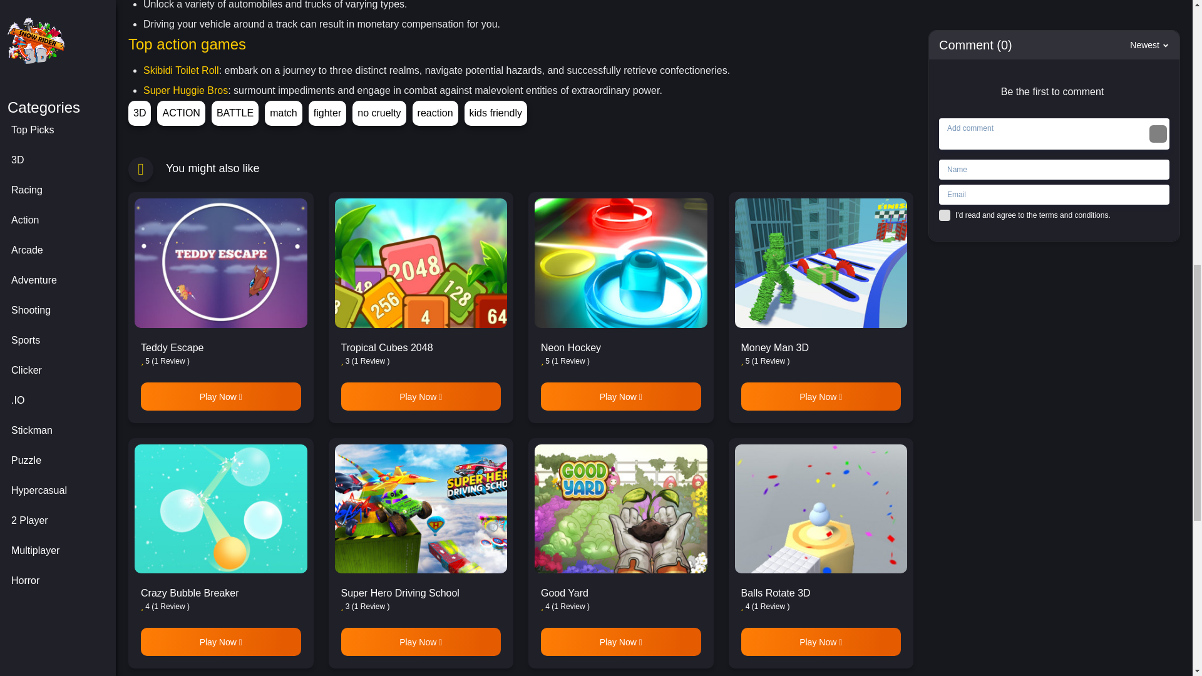  I want to click on 3D, so click(140, 113).